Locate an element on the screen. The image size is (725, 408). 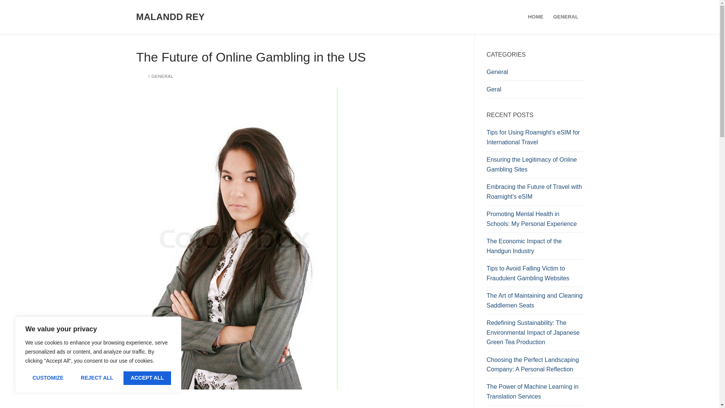
REJECT ALL is located at coordinates (97, 378).